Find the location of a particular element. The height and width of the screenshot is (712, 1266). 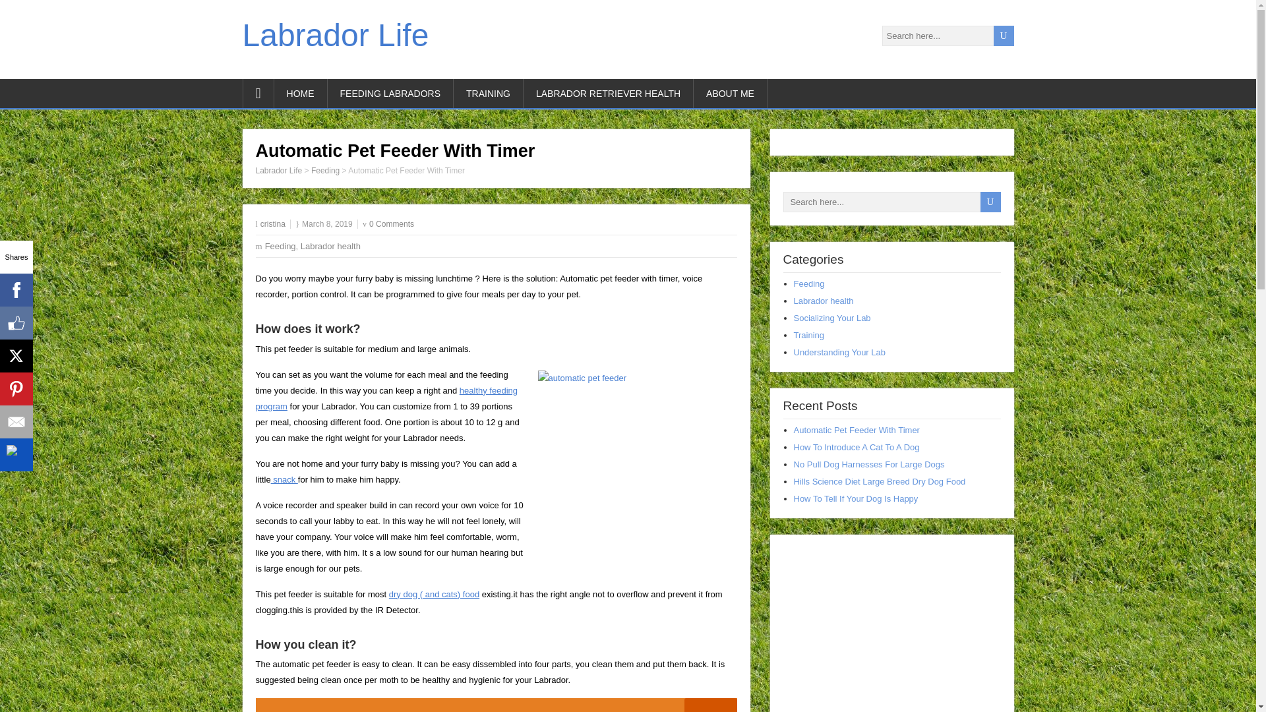

U is located at coordinates (990, 202).